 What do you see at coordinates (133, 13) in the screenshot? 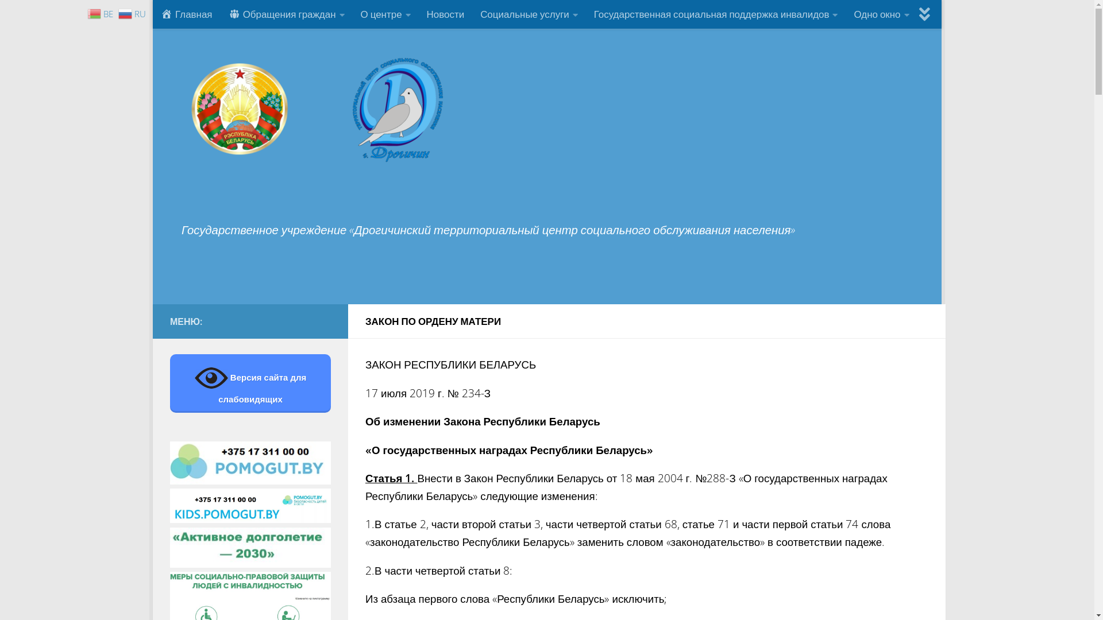
I see `RU` at bounding box center [133, 13].